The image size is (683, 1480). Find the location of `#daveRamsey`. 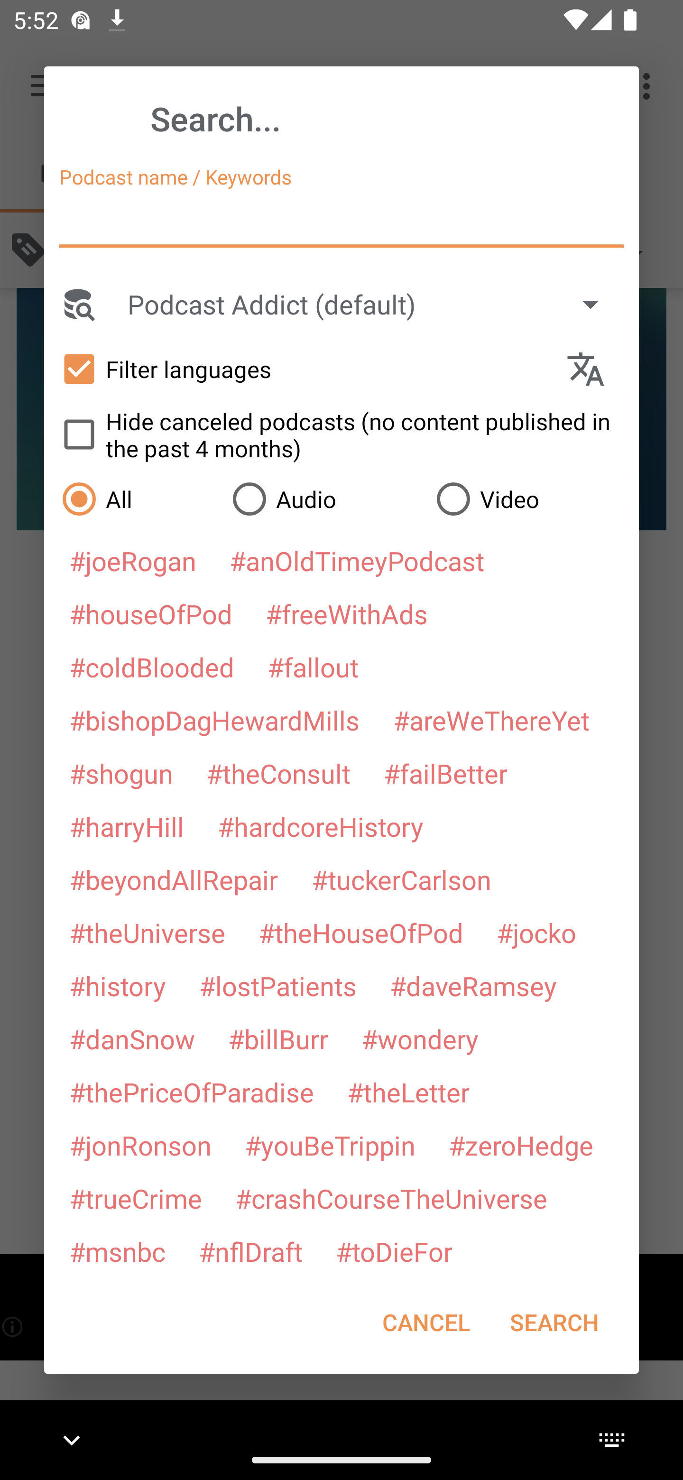

#daveRamsey is located at coordinates (473, 986).